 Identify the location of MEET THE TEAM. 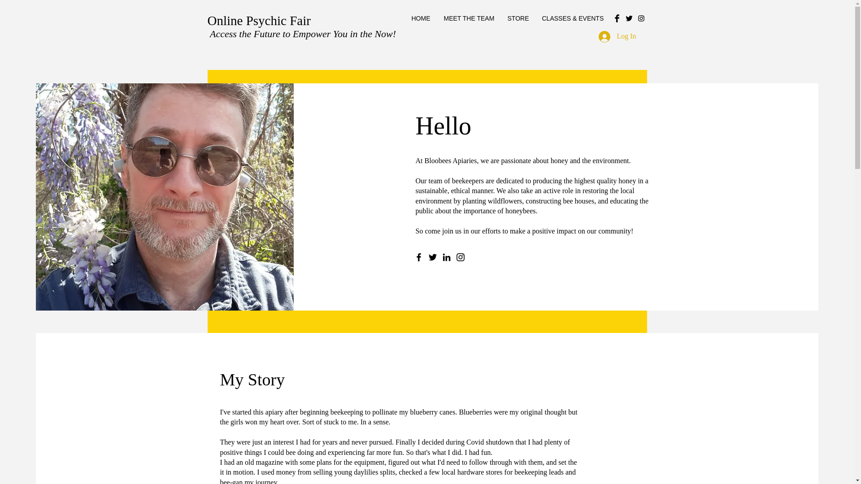
(468, 18).